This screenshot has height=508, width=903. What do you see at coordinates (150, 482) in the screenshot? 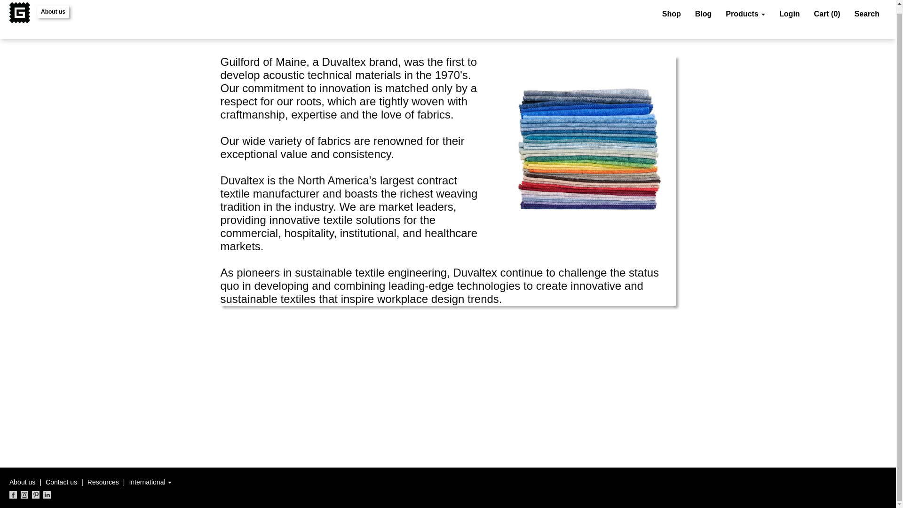
I see `International` at bounding box center [150, 482].